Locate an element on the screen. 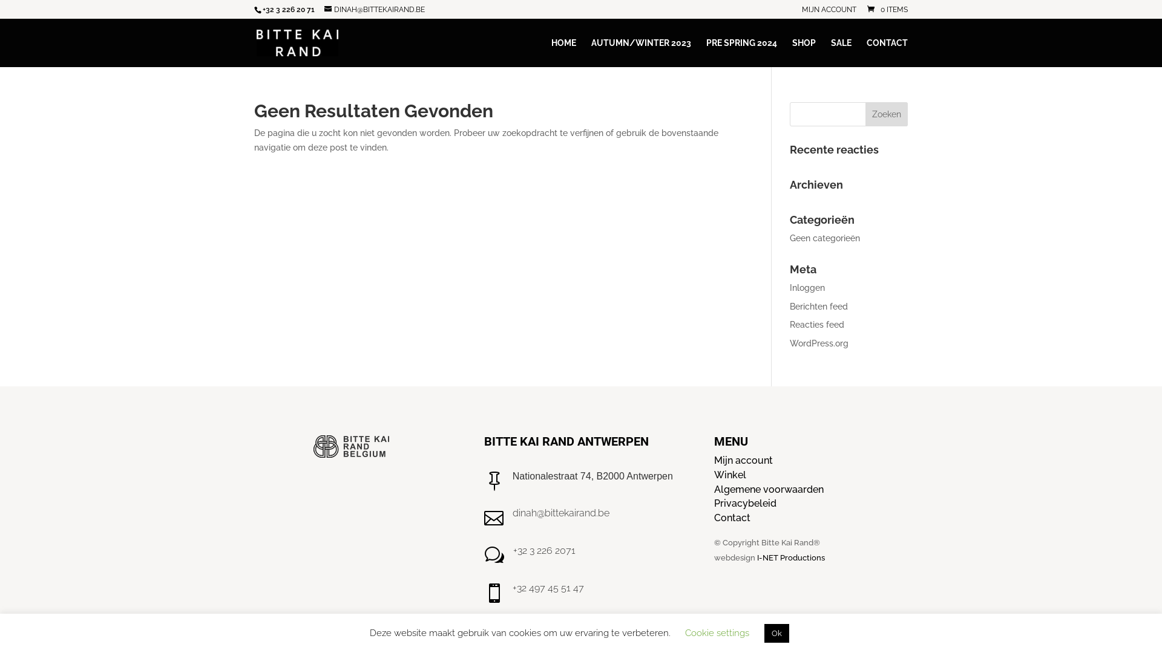  CONTACT is located at coordinates (887, 53).